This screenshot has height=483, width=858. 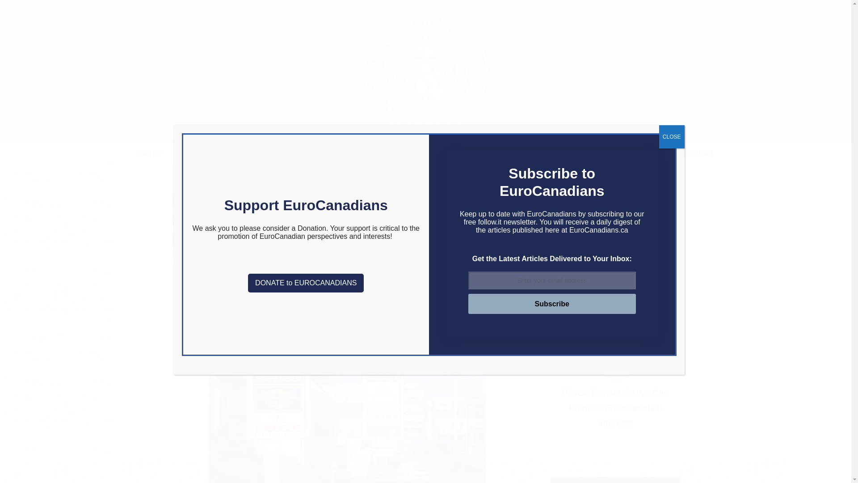 I want to click on Ricardo Duchesne, so click(x=214, y=261).